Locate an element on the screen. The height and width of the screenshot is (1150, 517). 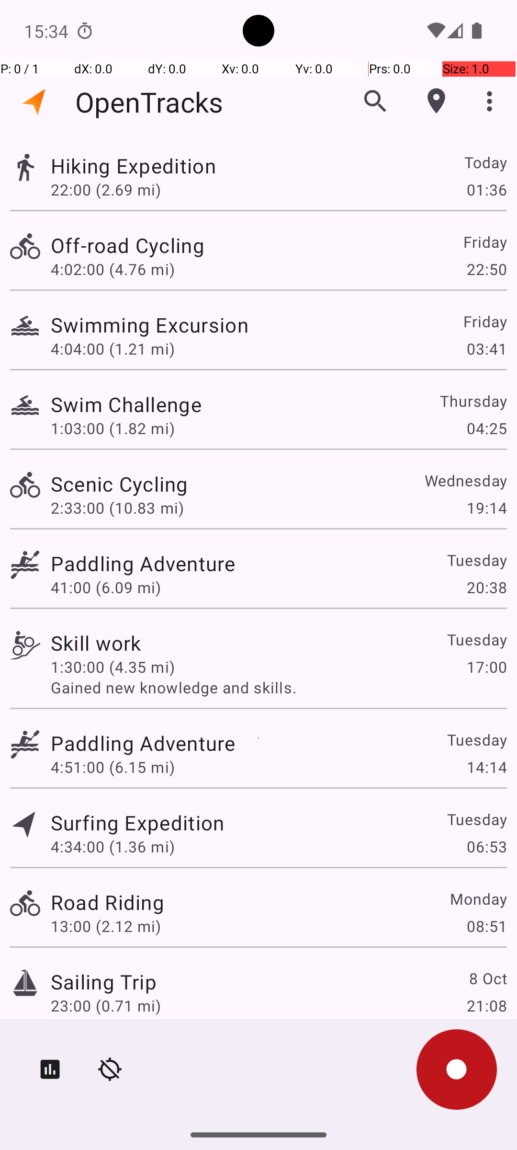
Swimming Excursion is located at coordinates (149, 325).